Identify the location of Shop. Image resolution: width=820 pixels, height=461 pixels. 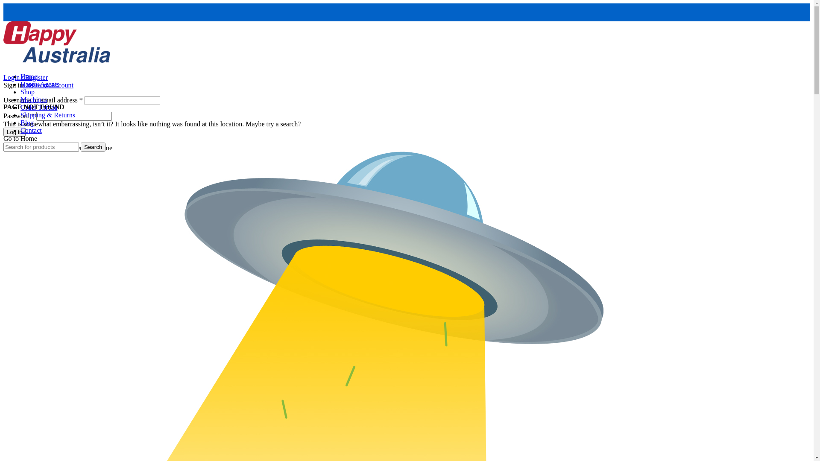
(27, 92).